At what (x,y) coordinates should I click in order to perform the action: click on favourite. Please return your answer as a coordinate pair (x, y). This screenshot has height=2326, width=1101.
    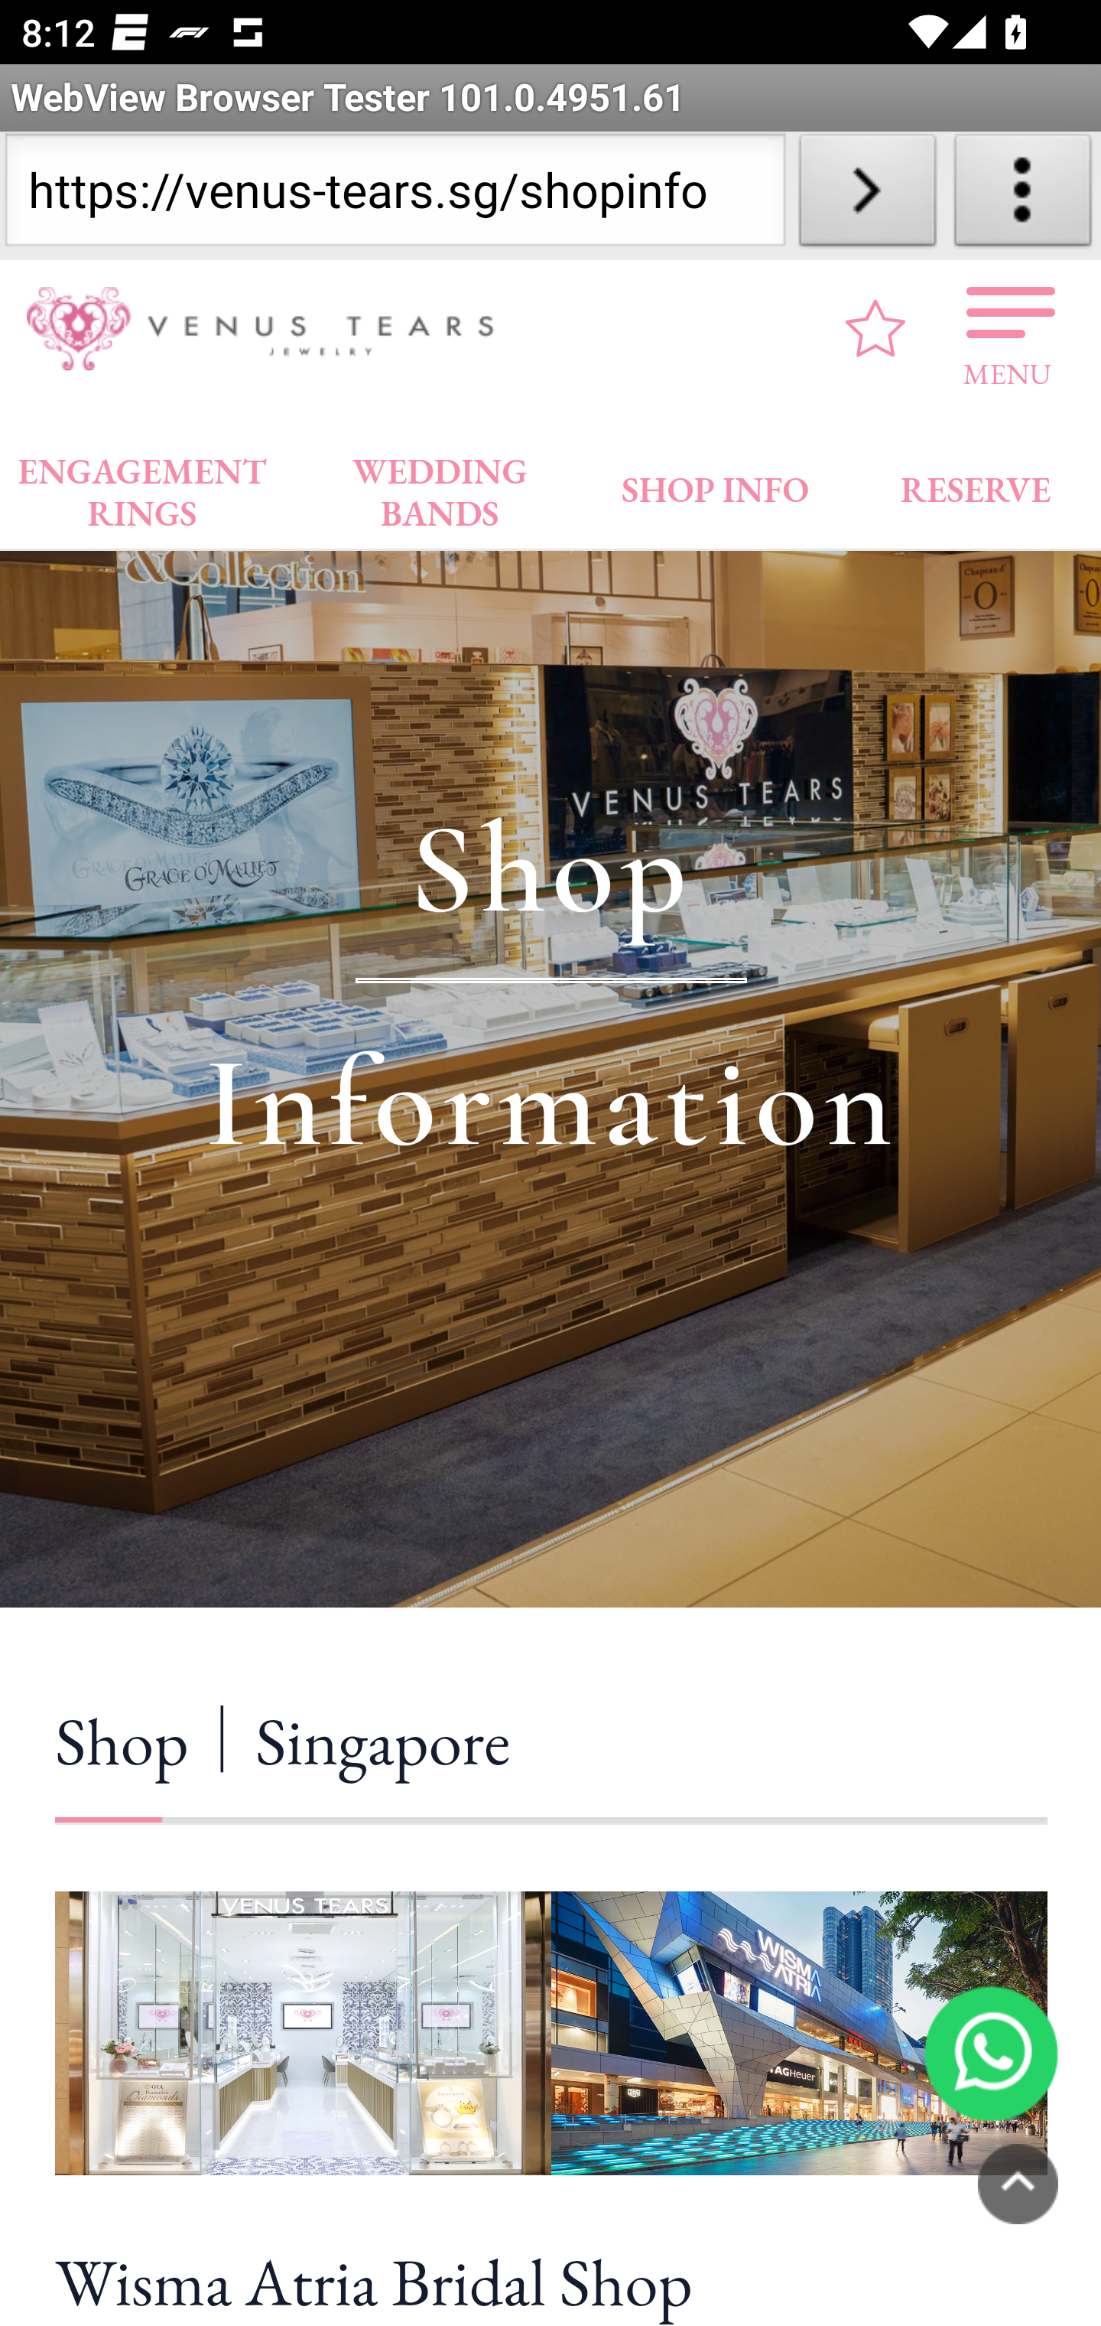
    Looking at the image, I should click on (876, 327).